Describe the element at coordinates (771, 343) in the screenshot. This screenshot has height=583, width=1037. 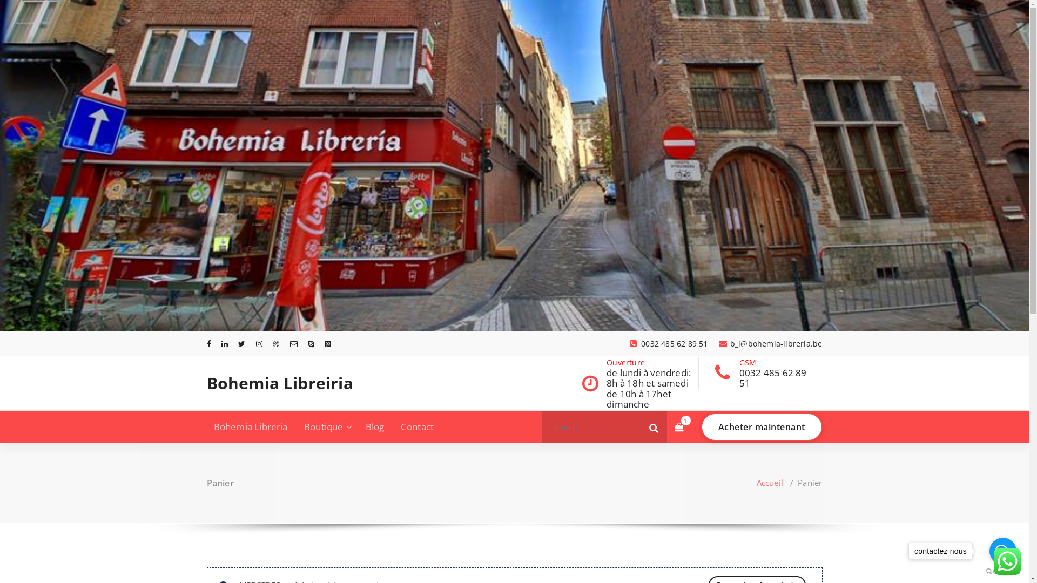
I see `b_l@bohemia-libreria.be` at that location.